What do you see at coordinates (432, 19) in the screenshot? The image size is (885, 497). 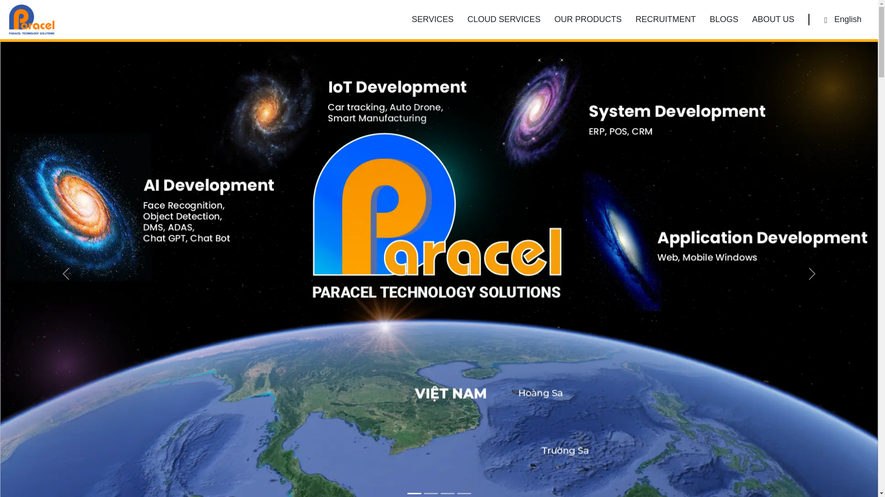 I see `SERVICES` at bounding box center [432, 19].